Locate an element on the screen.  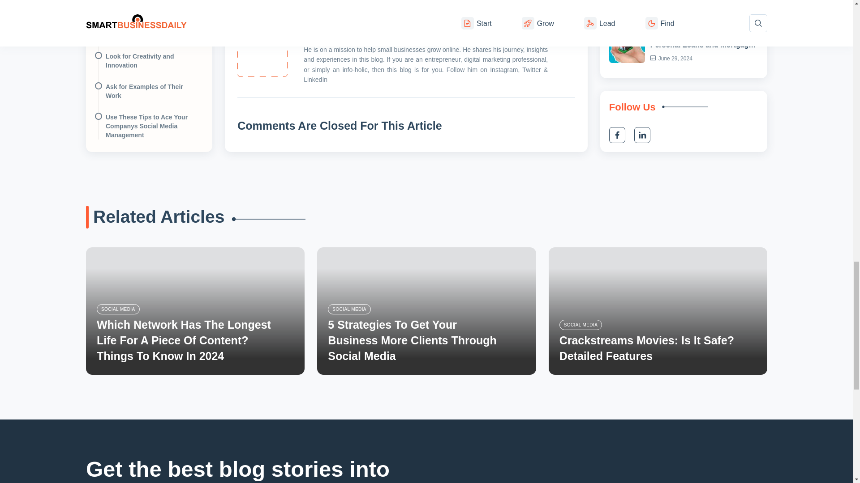
Social Media is located at coordinates (580, 325).